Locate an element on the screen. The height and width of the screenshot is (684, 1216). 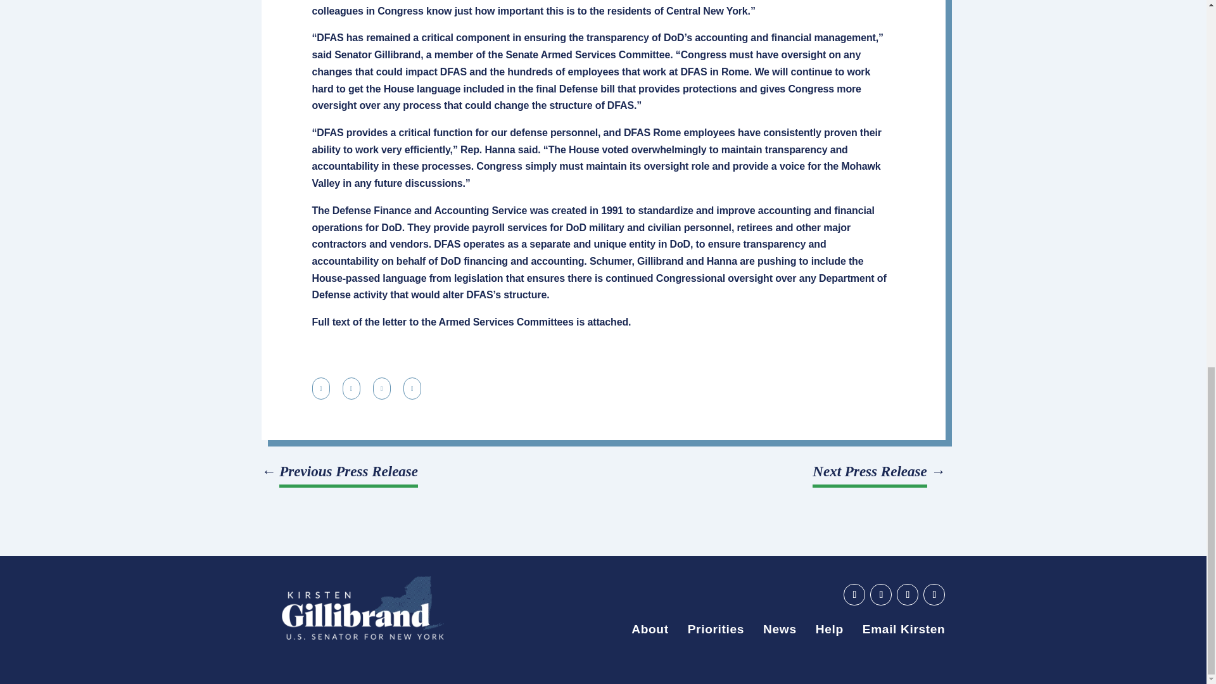
Follow on Instagram is located at coordinates (934, 594).